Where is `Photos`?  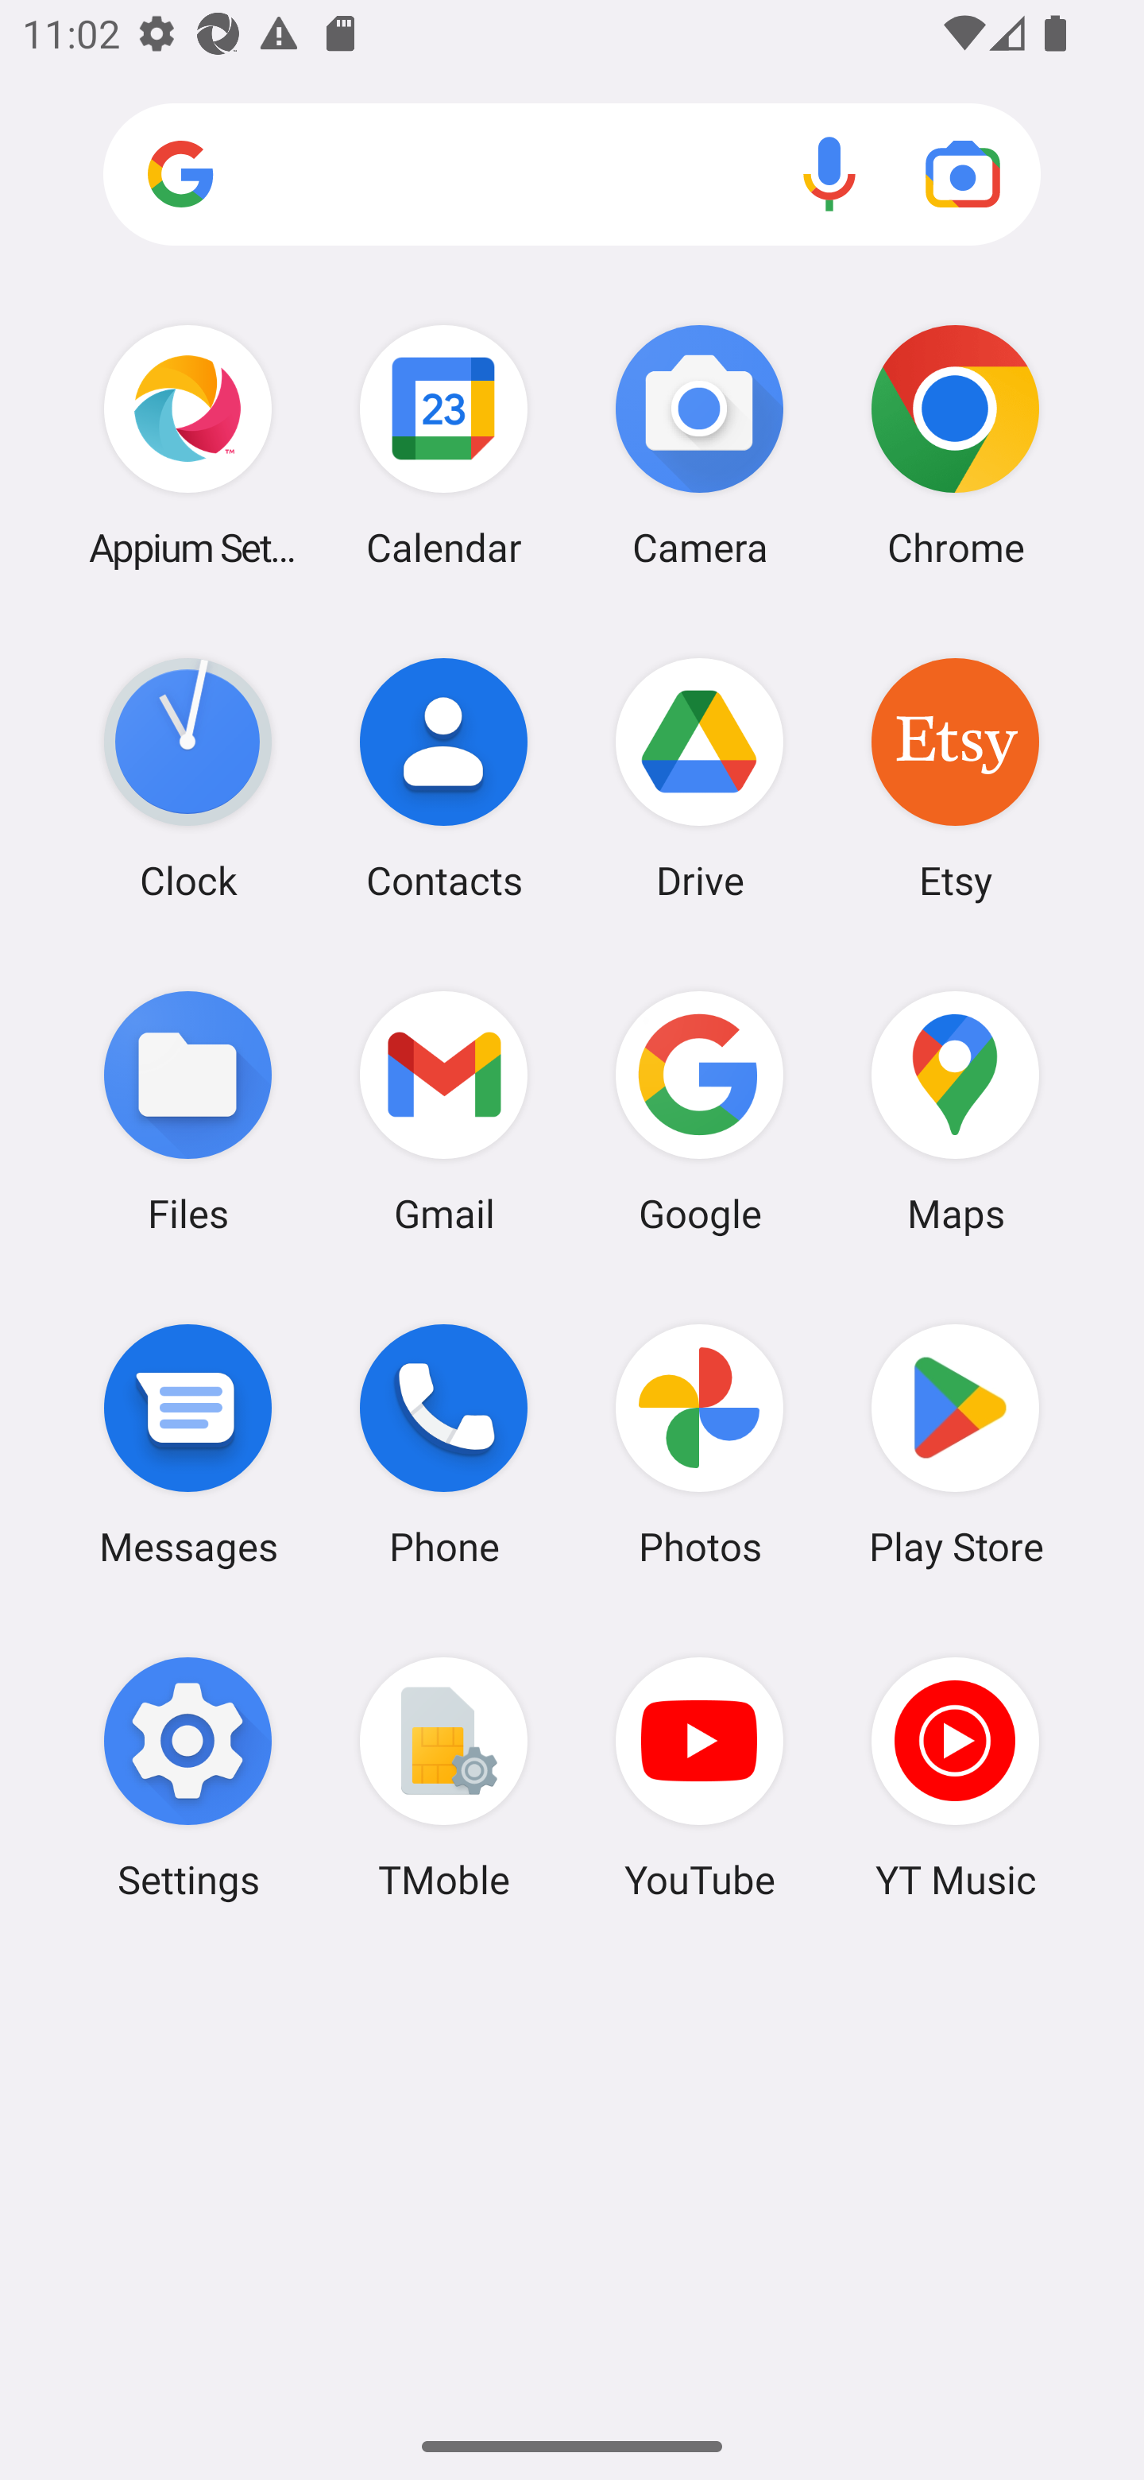 Photos is located at coordinates (700, 1444).